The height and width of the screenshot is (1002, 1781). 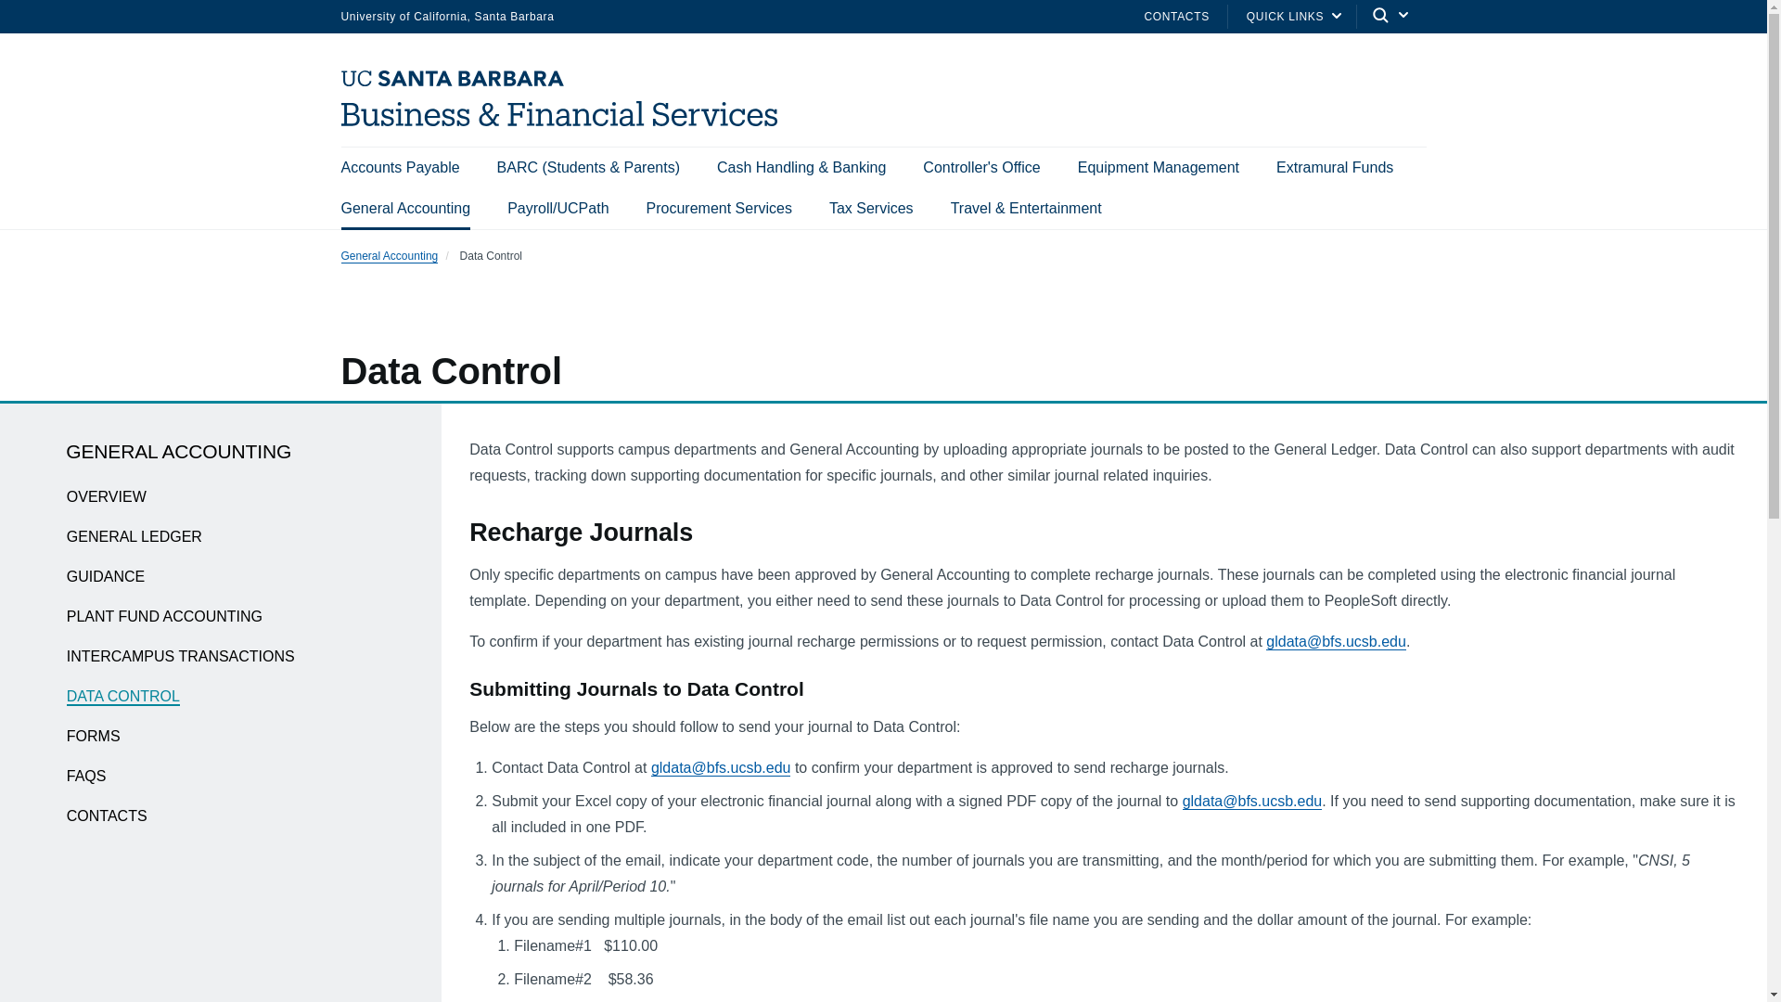 I want to click on INTERCAMPUS TRANSACTIONS, so click(x=181, y=657).